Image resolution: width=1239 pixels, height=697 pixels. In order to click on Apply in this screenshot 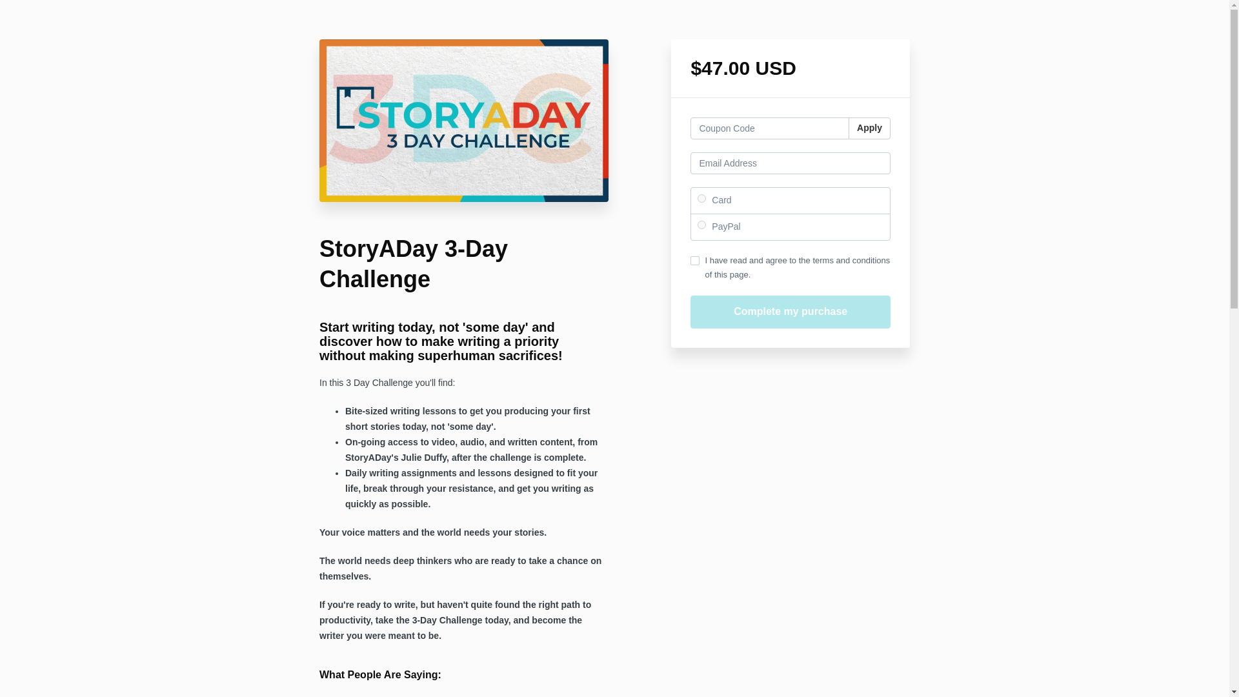, I will do `click(870, 128)`.